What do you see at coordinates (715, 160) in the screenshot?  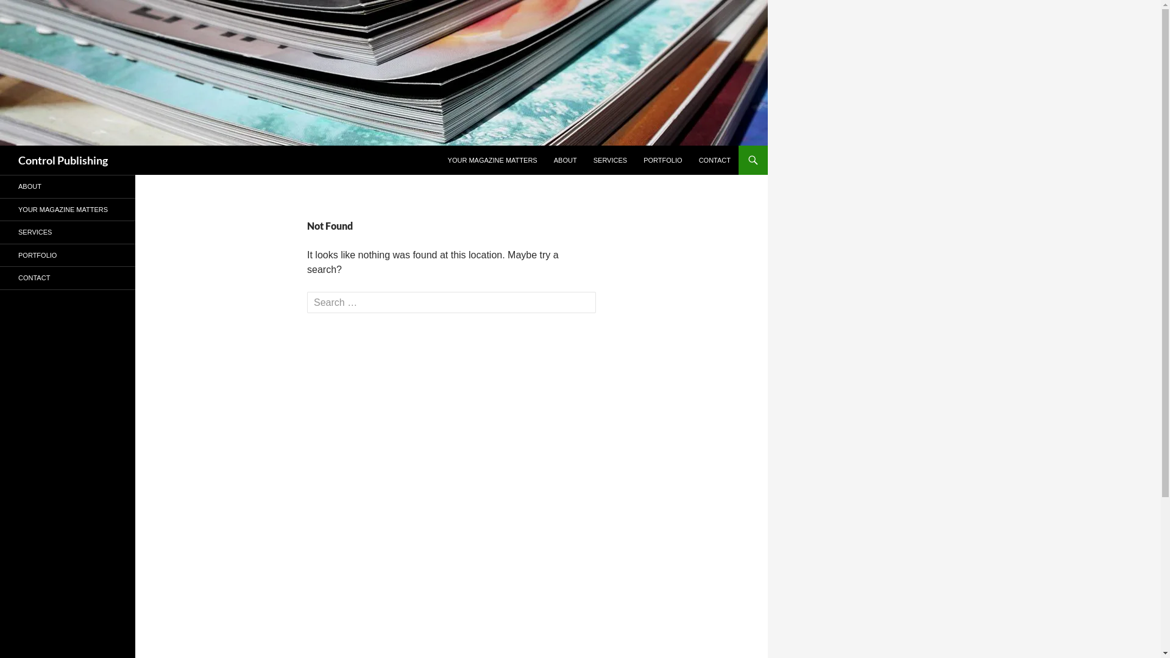 I see `CONTACT` at bounding box center [715, 160].